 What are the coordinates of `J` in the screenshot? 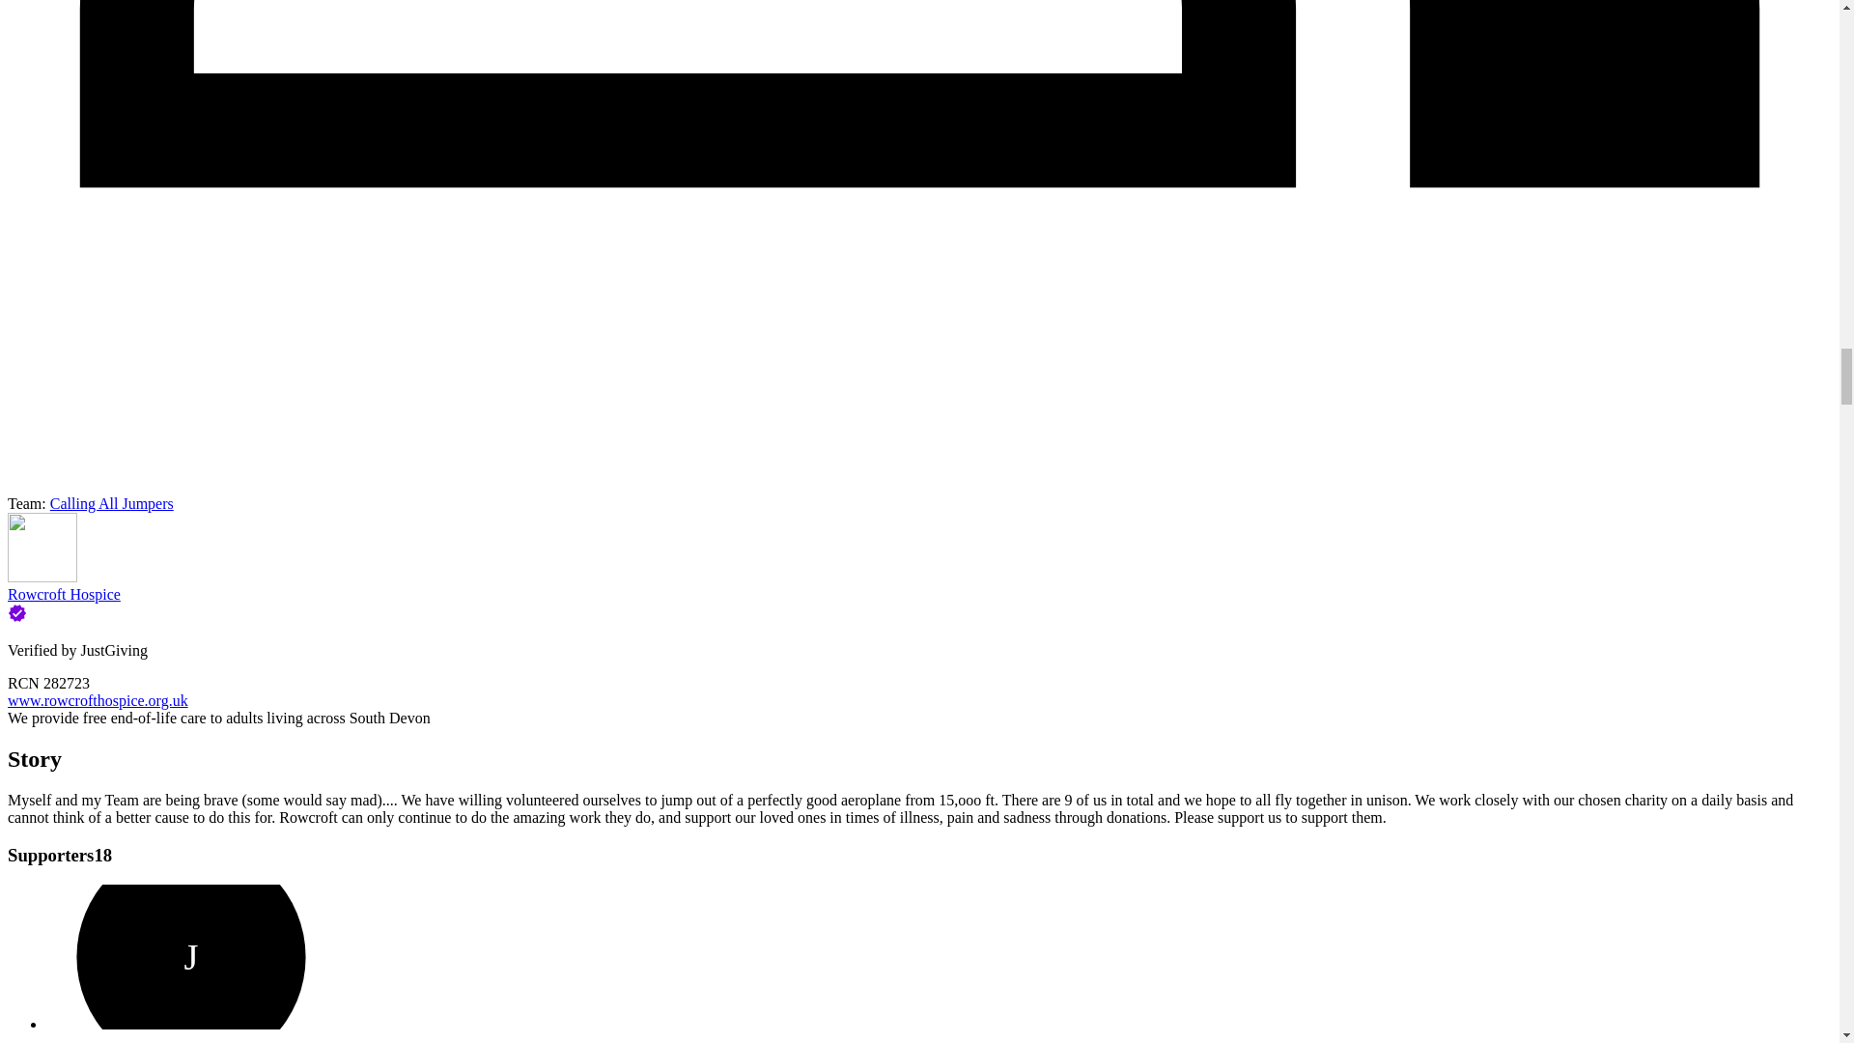 It's located at (191, 956).